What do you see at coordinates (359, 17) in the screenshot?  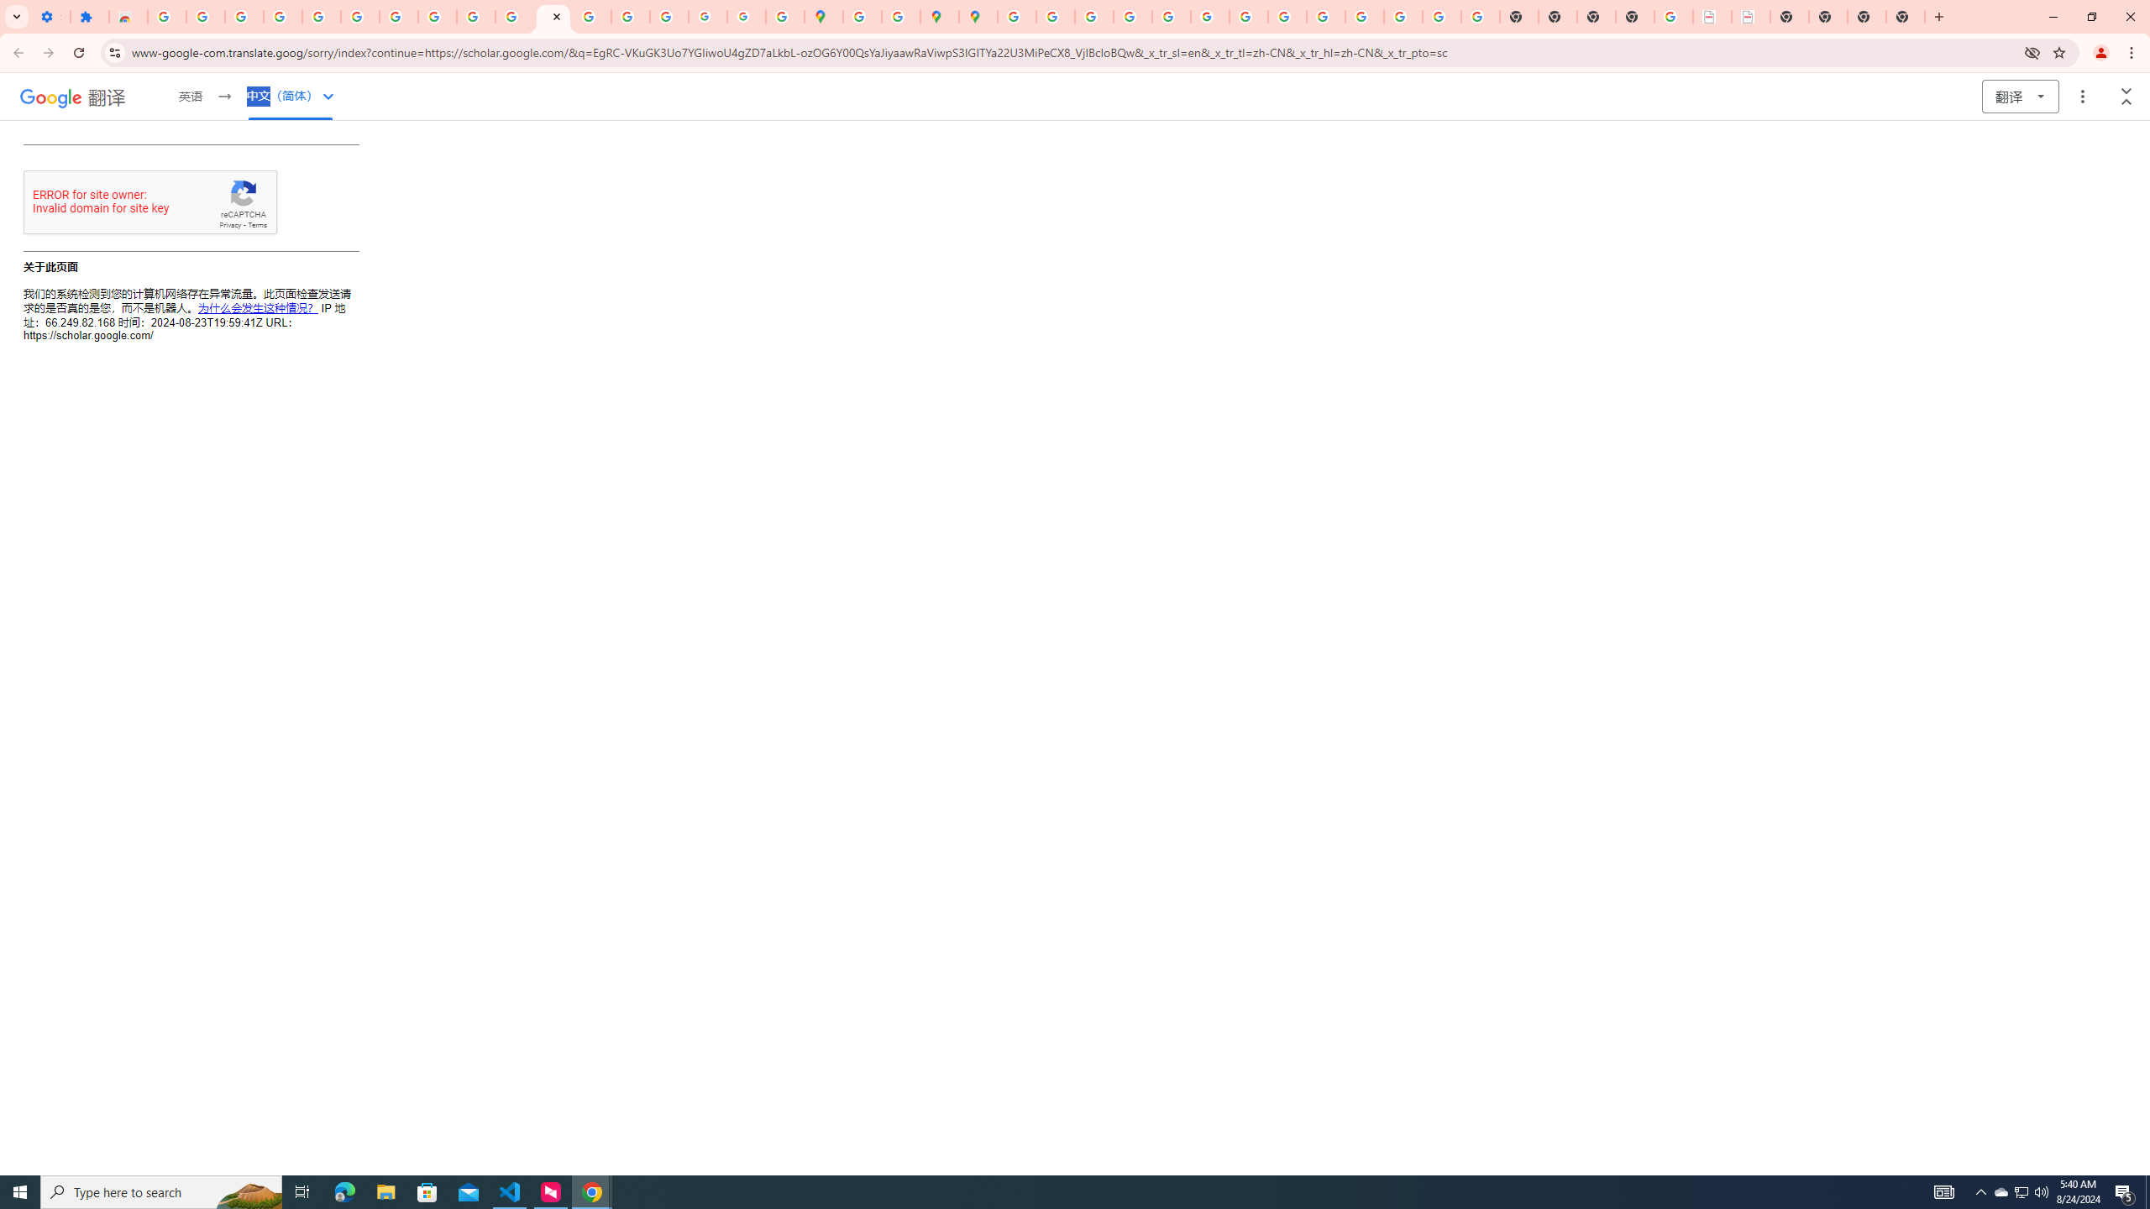 I see `Sign in - Google Accounts` at bounding box center [359, 17].